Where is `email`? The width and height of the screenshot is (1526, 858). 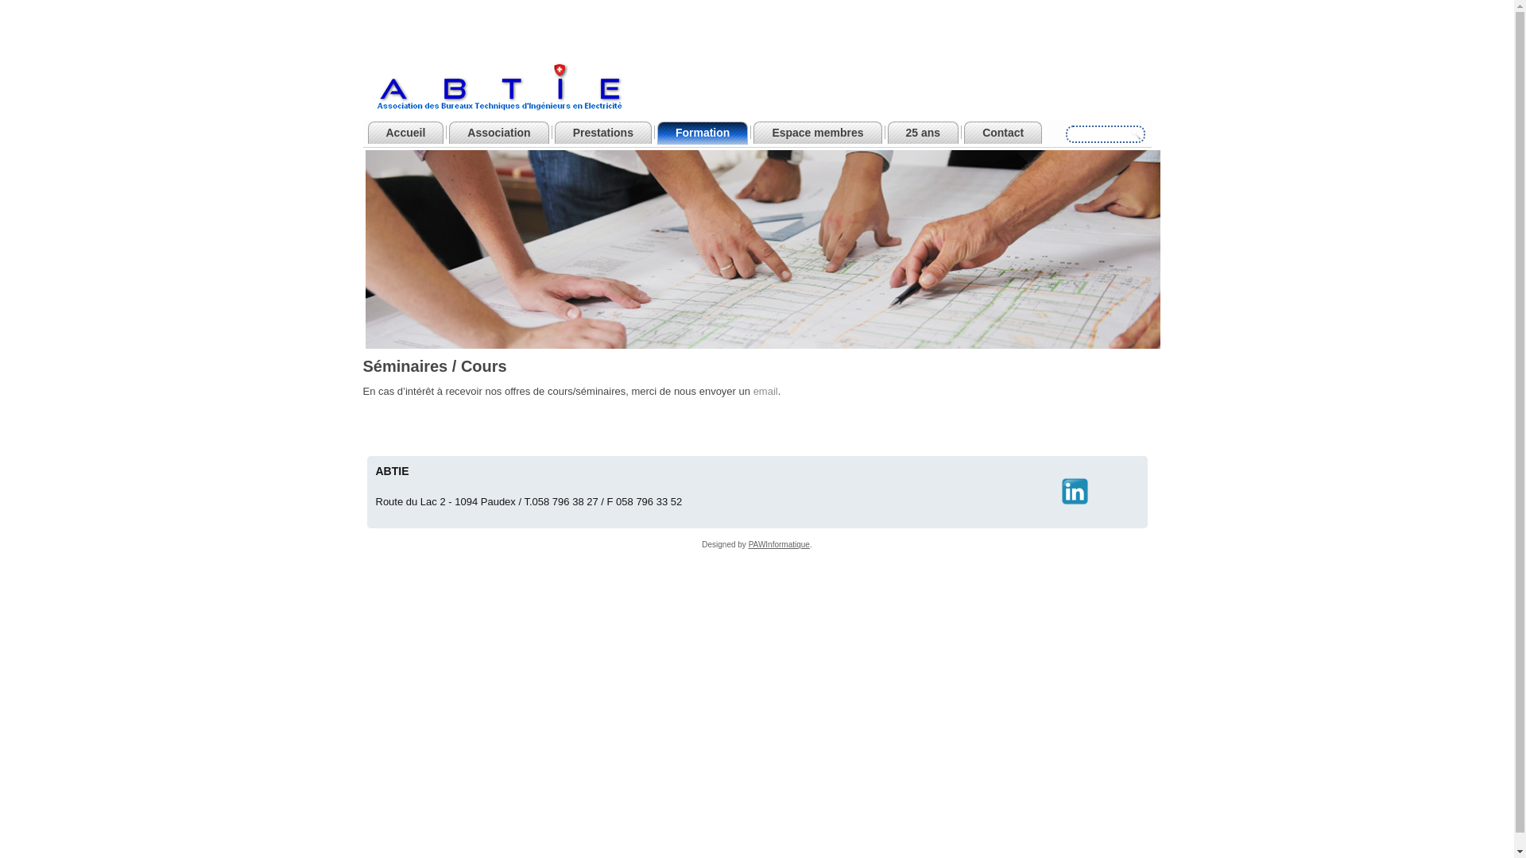
email is located at coordinates (766, 391).